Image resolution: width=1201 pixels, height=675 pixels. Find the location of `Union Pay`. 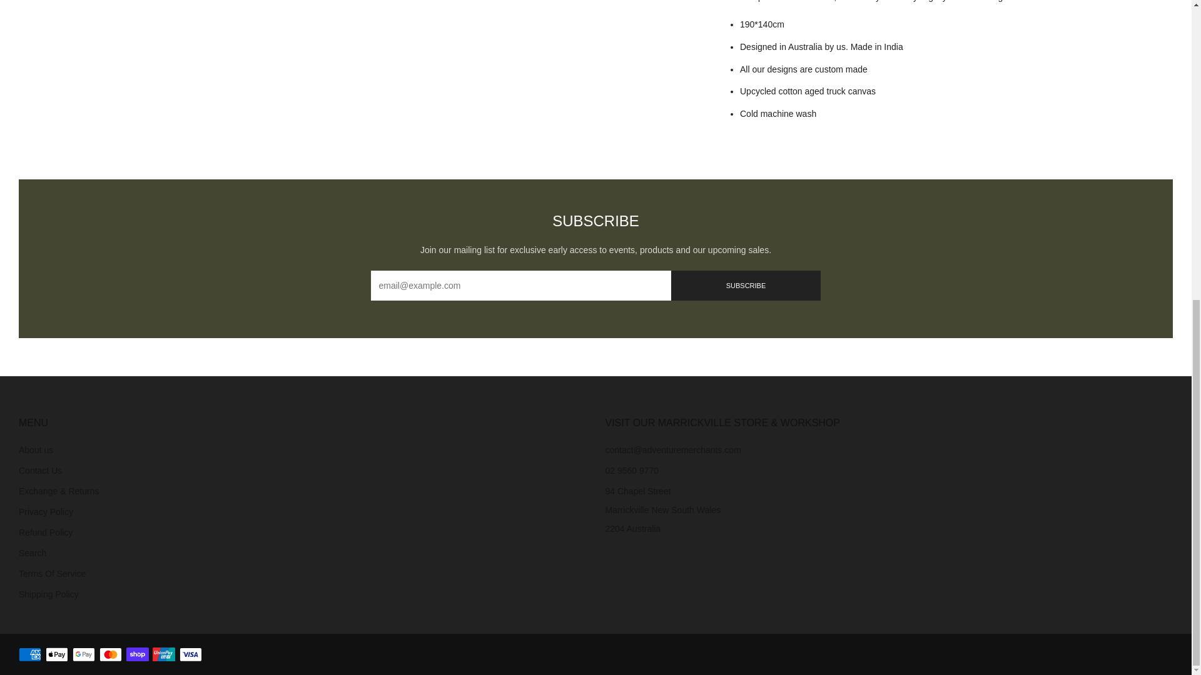

Union Pay is located at coordinates (164, 655).